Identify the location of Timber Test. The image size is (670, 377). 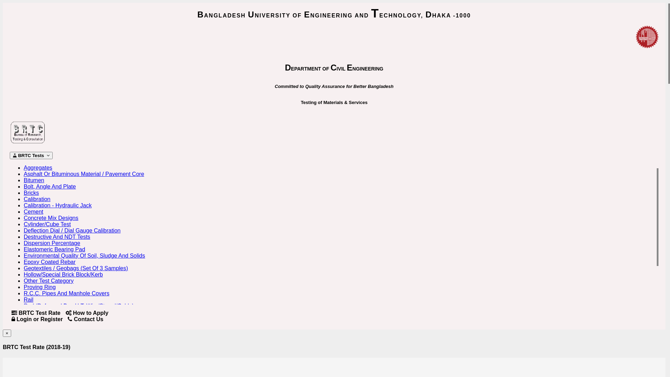
(38, 343).